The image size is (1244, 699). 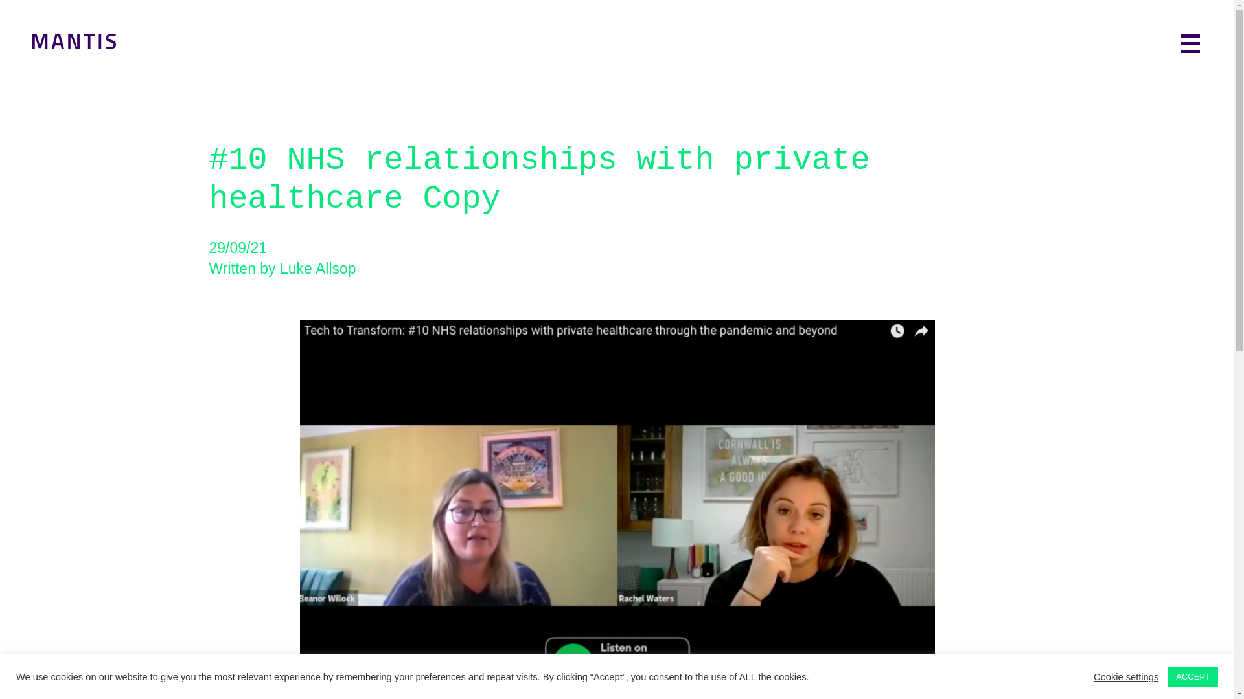 I want to click on Mantis PR, so click(x=74, y=44).